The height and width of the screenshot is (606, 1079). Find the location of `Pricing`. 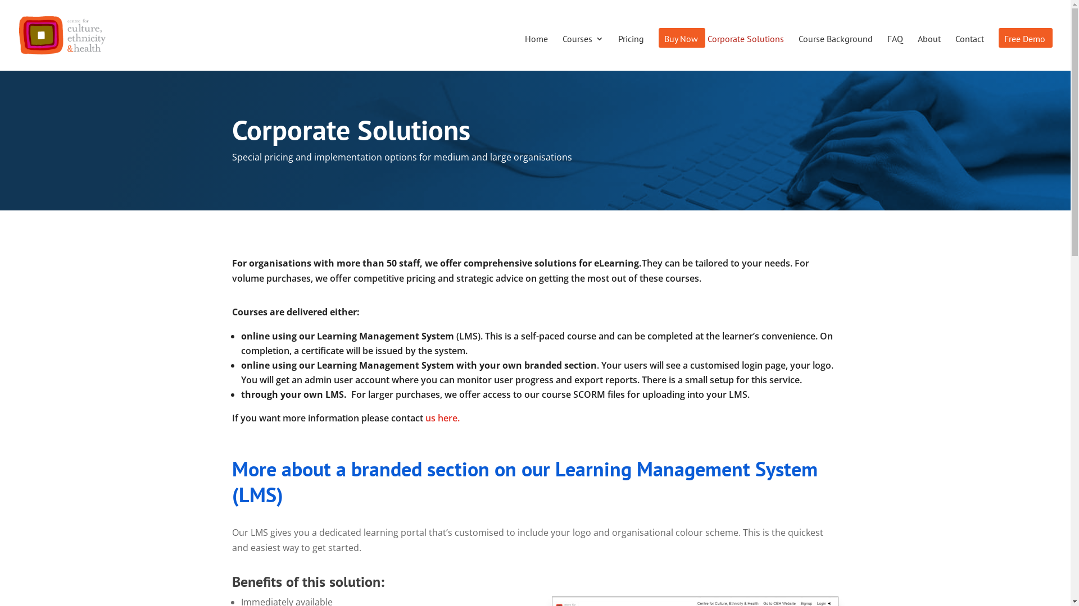

Pricing is located at coordinates (631, 53).